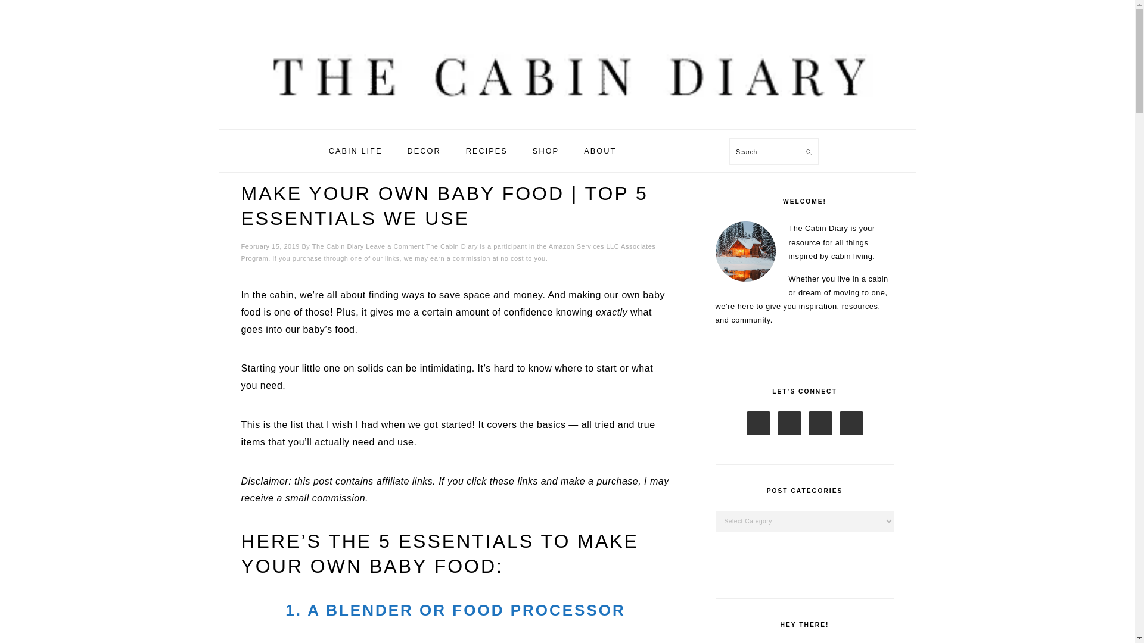 Image resolution: width=1144 pixels, height=643 pixels. What do you see at coordinates (567, 116) in the screenshot?
I see `The Cabin Diary` at bounding box center [567, 116].